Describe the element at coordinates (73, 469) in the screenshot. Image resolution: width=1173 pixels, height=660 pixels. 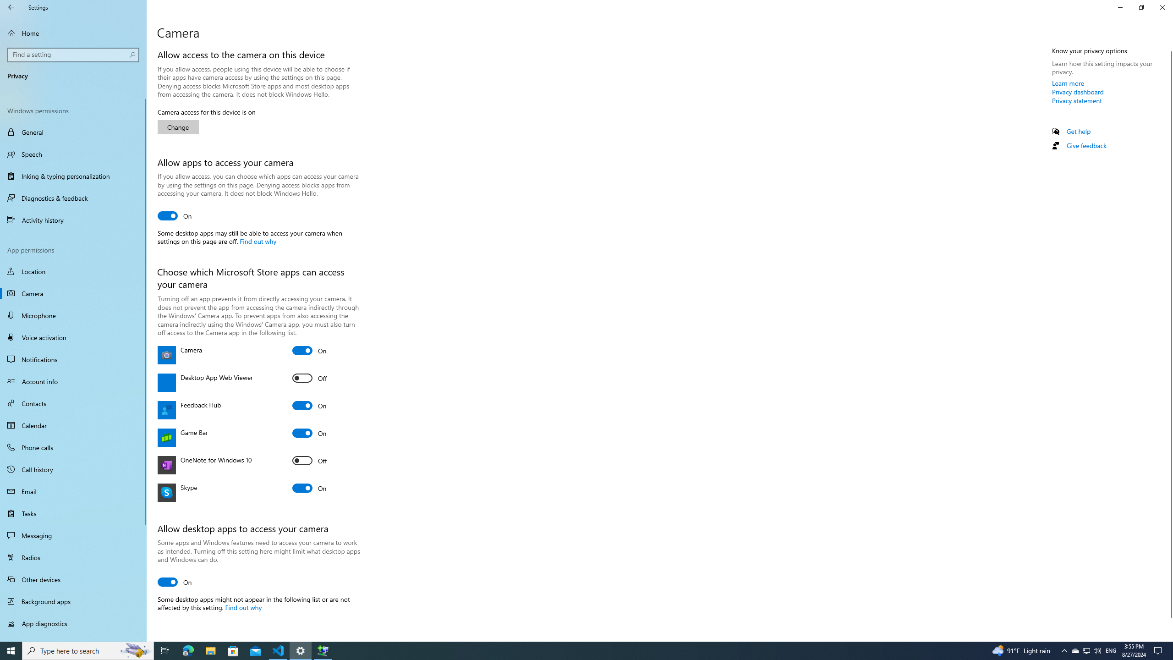
I see `Call history` at that location.